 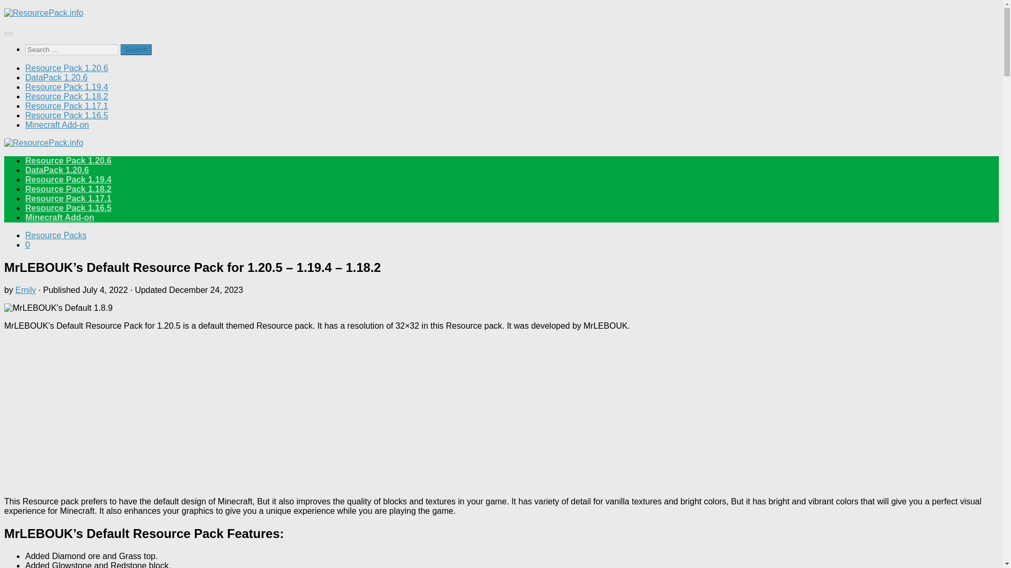 What do you see at coordinates (66, 68) in the screenshot?
I see `Resource Pack 1.20.6` at bounding box center [66, 68].